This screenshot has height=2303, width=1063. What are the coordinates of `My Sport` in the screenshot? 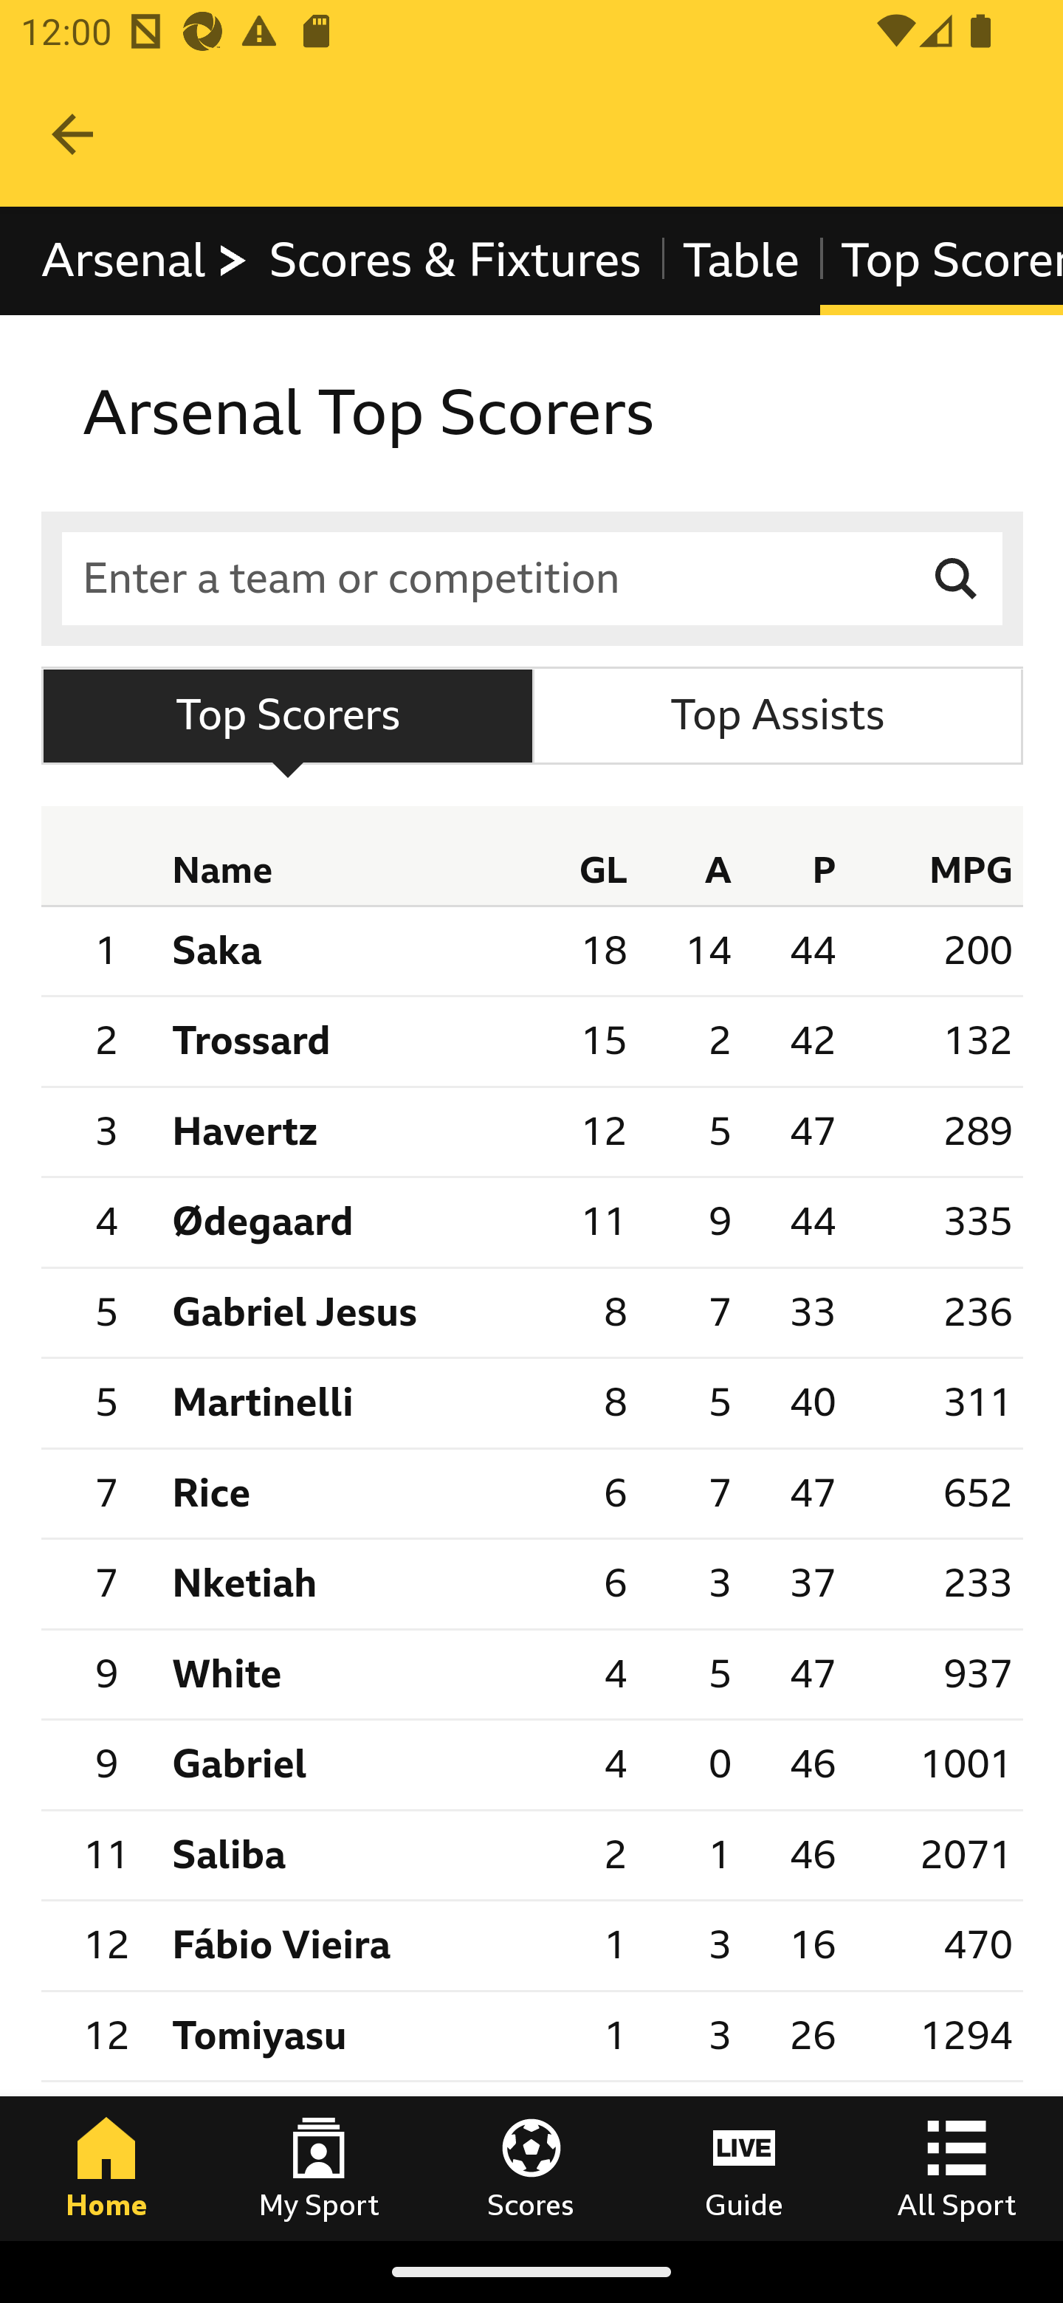 It's located at (319, 2168).